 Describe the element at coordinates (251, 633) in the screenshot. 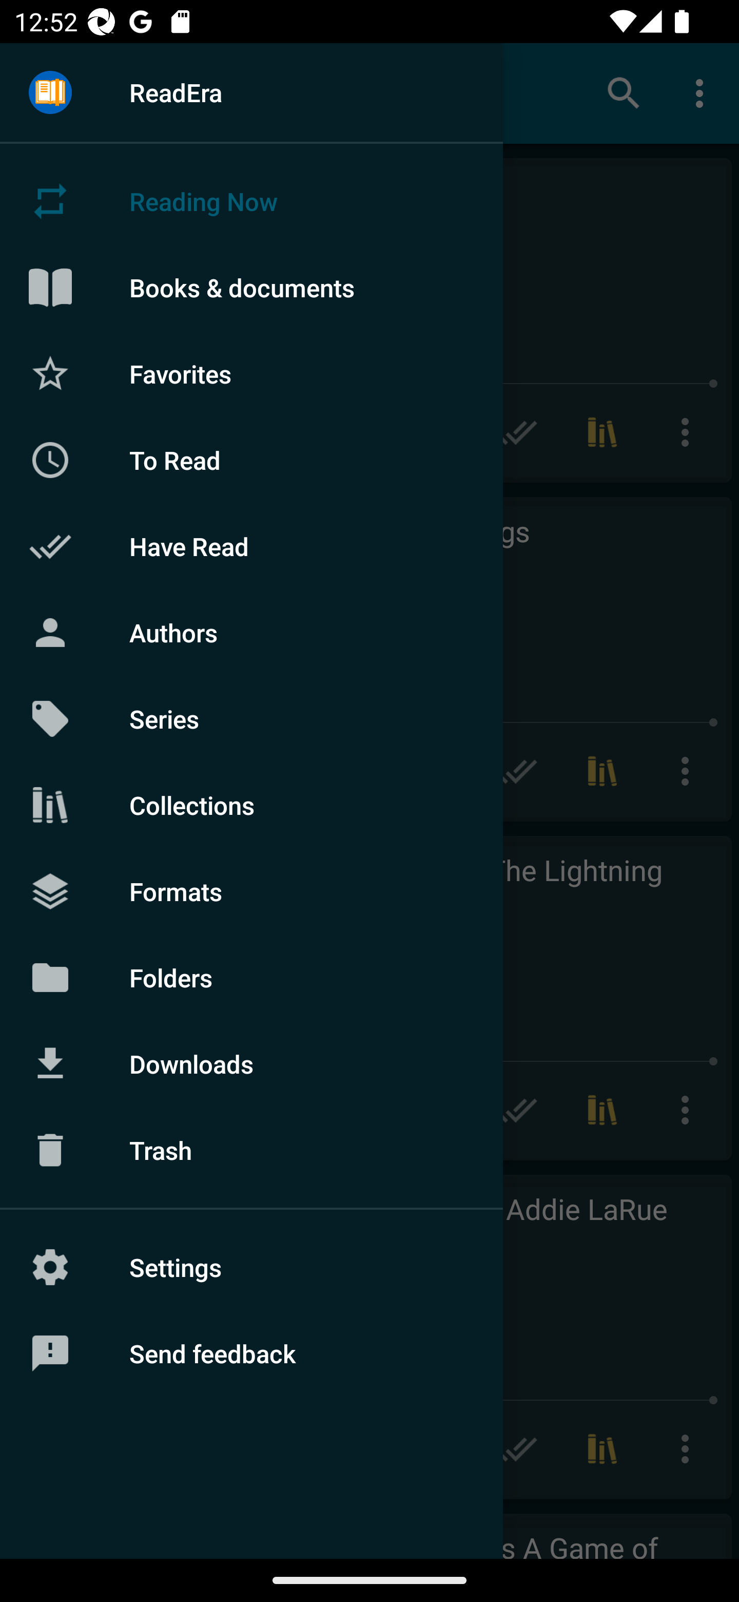

I see `Authors` at that location.